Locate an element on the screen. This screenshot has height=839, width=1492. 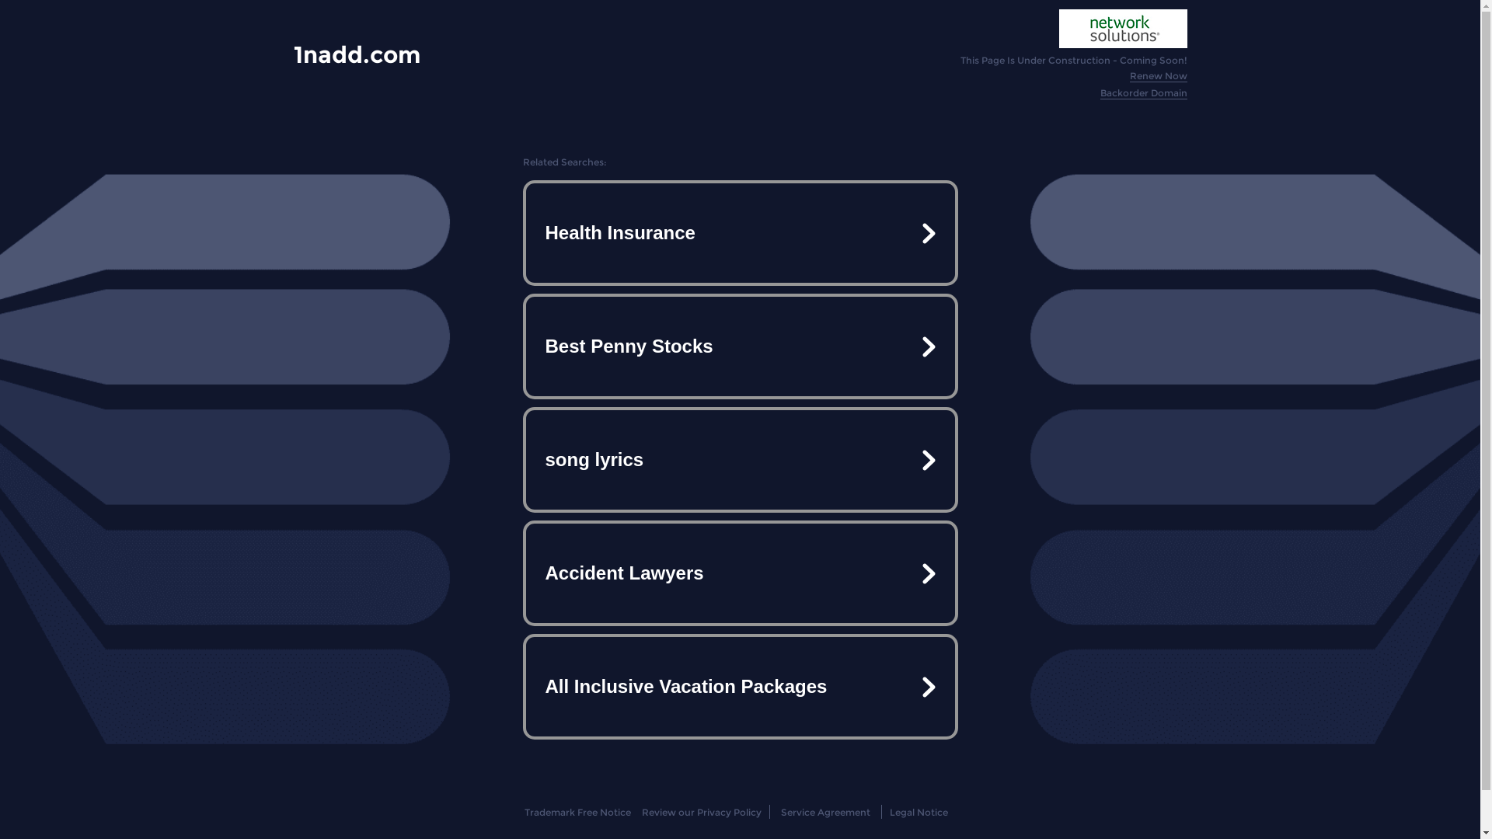
Renew Now is located at coordinates (1159, 76).